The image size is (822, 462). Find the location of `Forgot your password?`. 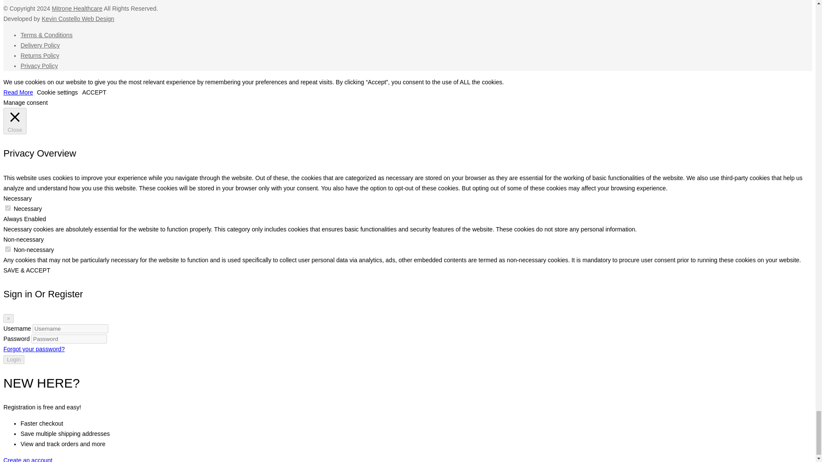

Forgot your password? is located at coordinates (34, 349).